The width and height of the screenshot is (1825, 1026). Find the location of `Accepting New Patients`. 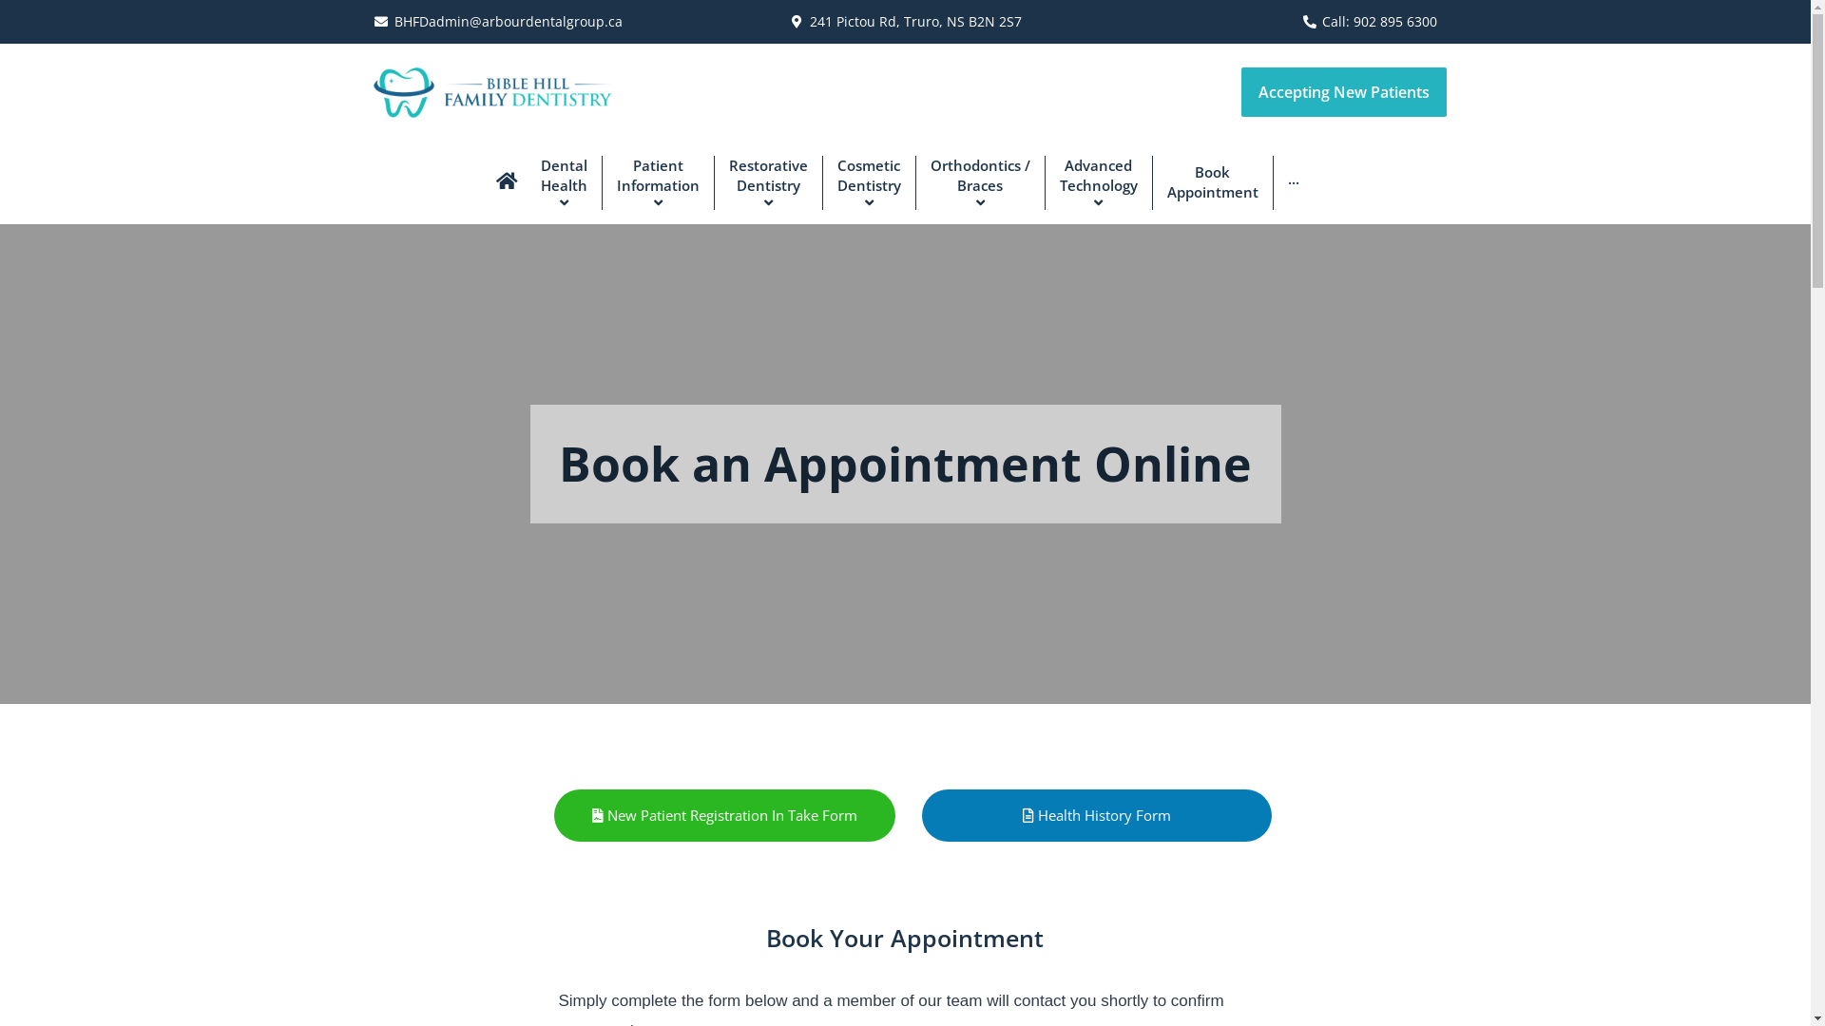

Accepting New Patients is located at coordinates (1344, 92).